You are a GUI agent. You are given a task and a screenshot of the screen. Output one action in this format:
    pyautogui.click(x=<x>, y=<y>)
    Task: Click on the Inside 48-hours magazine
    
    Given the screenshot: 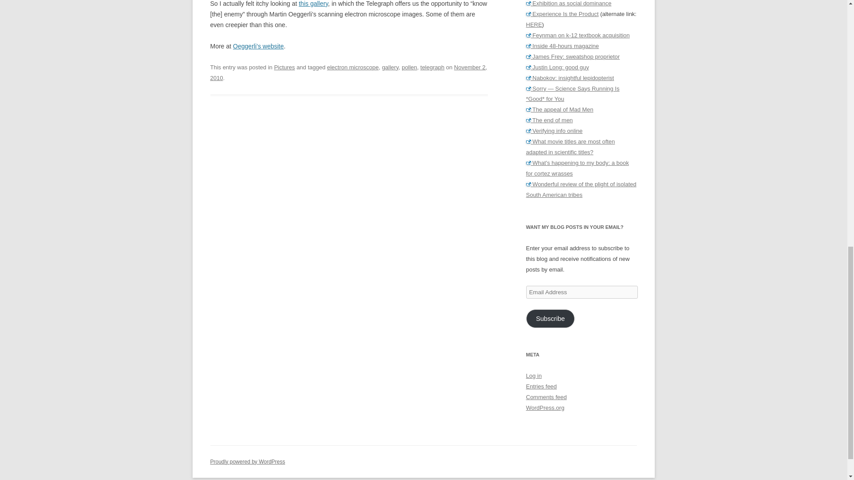 What is the action you would take?
    pyautogui.click(x=562, y=46)
    